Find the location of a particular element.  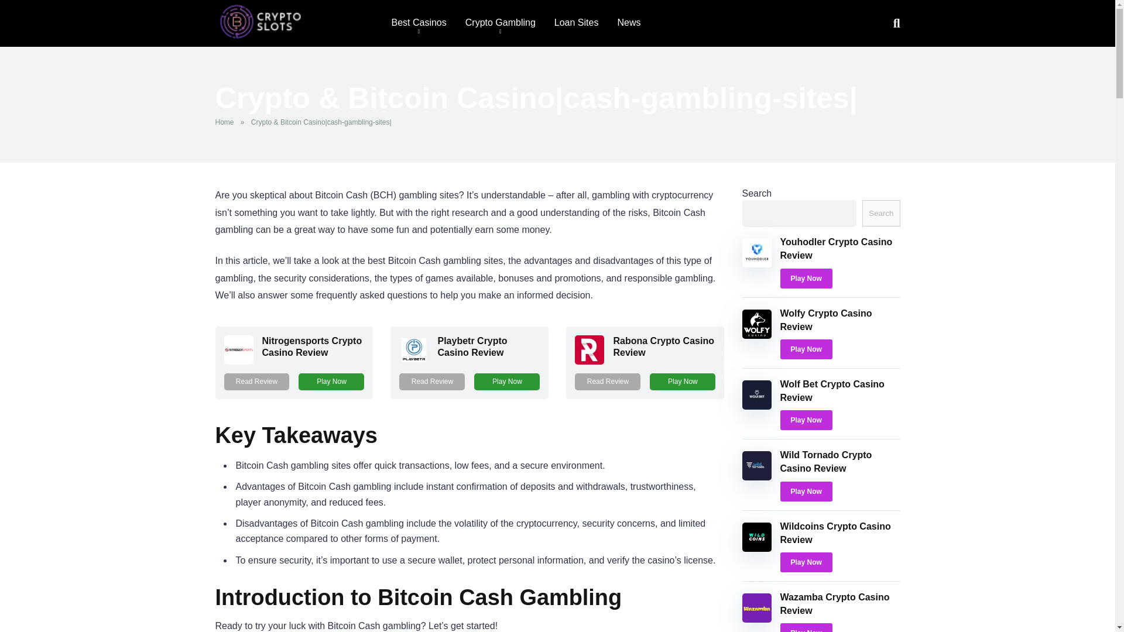

Cryptoslots is located at coordinates (260, 22).